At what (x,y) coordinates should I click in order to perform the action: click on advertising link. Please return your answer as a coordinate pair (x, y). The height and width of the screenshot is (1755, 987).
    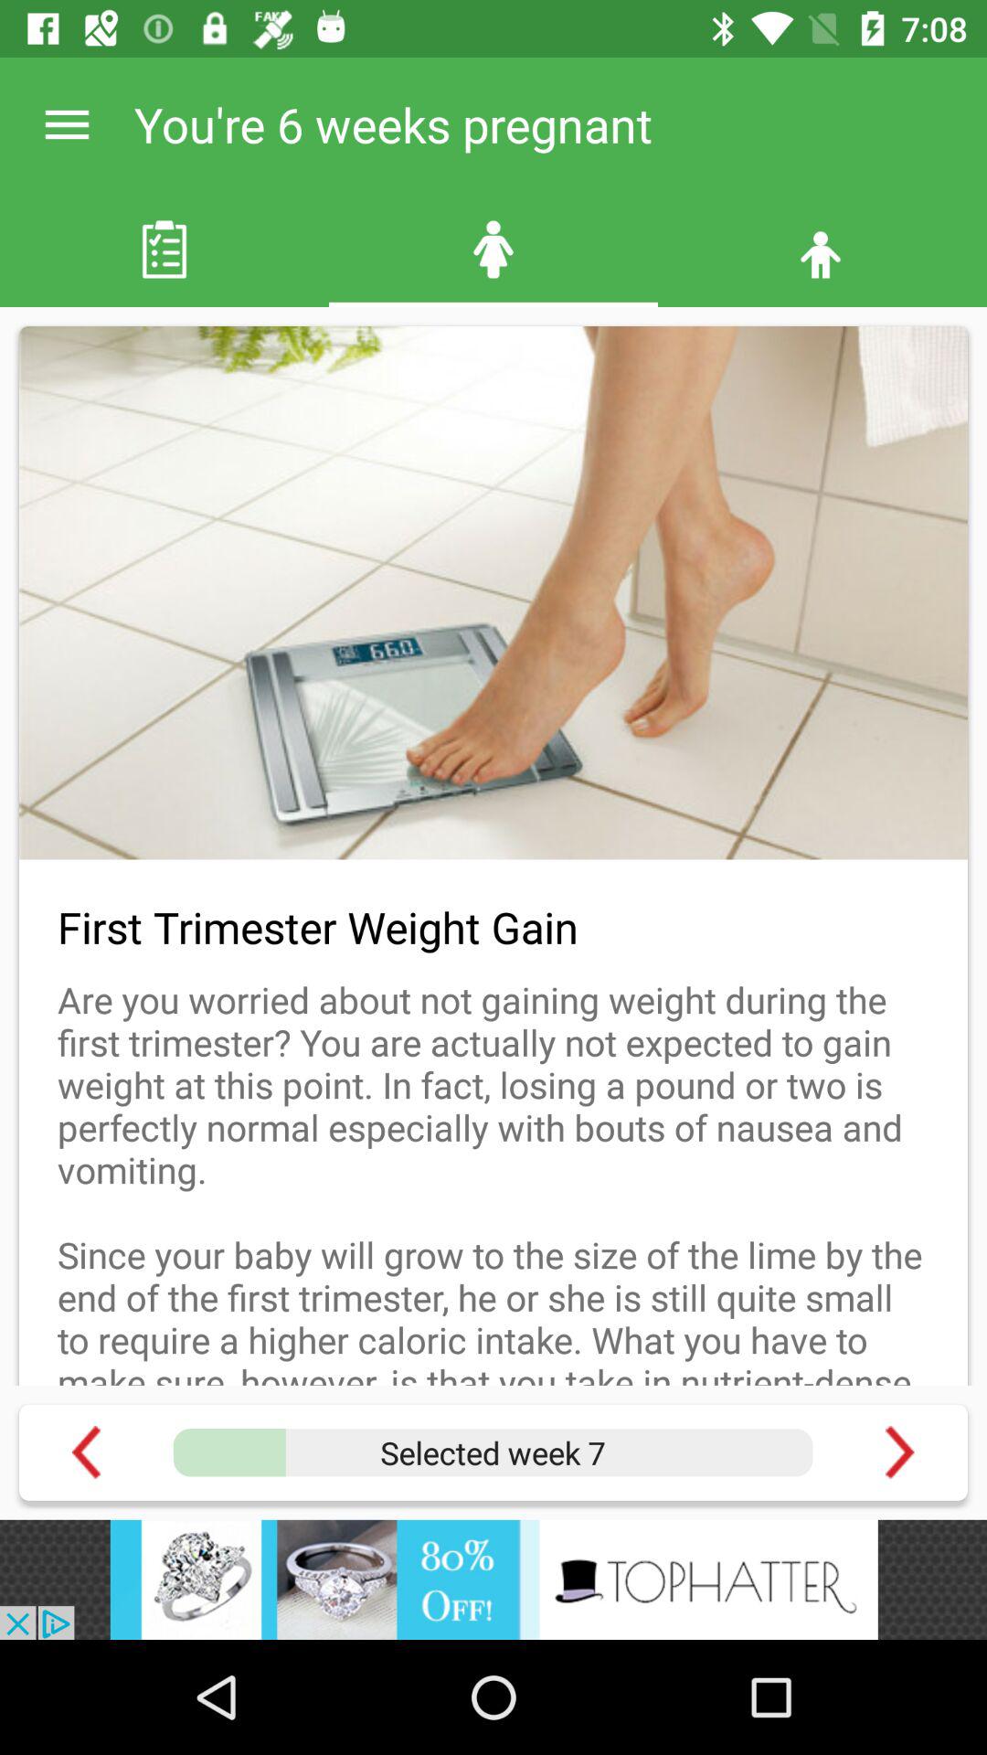
    Looking at the image, I should click on (493, 1579).